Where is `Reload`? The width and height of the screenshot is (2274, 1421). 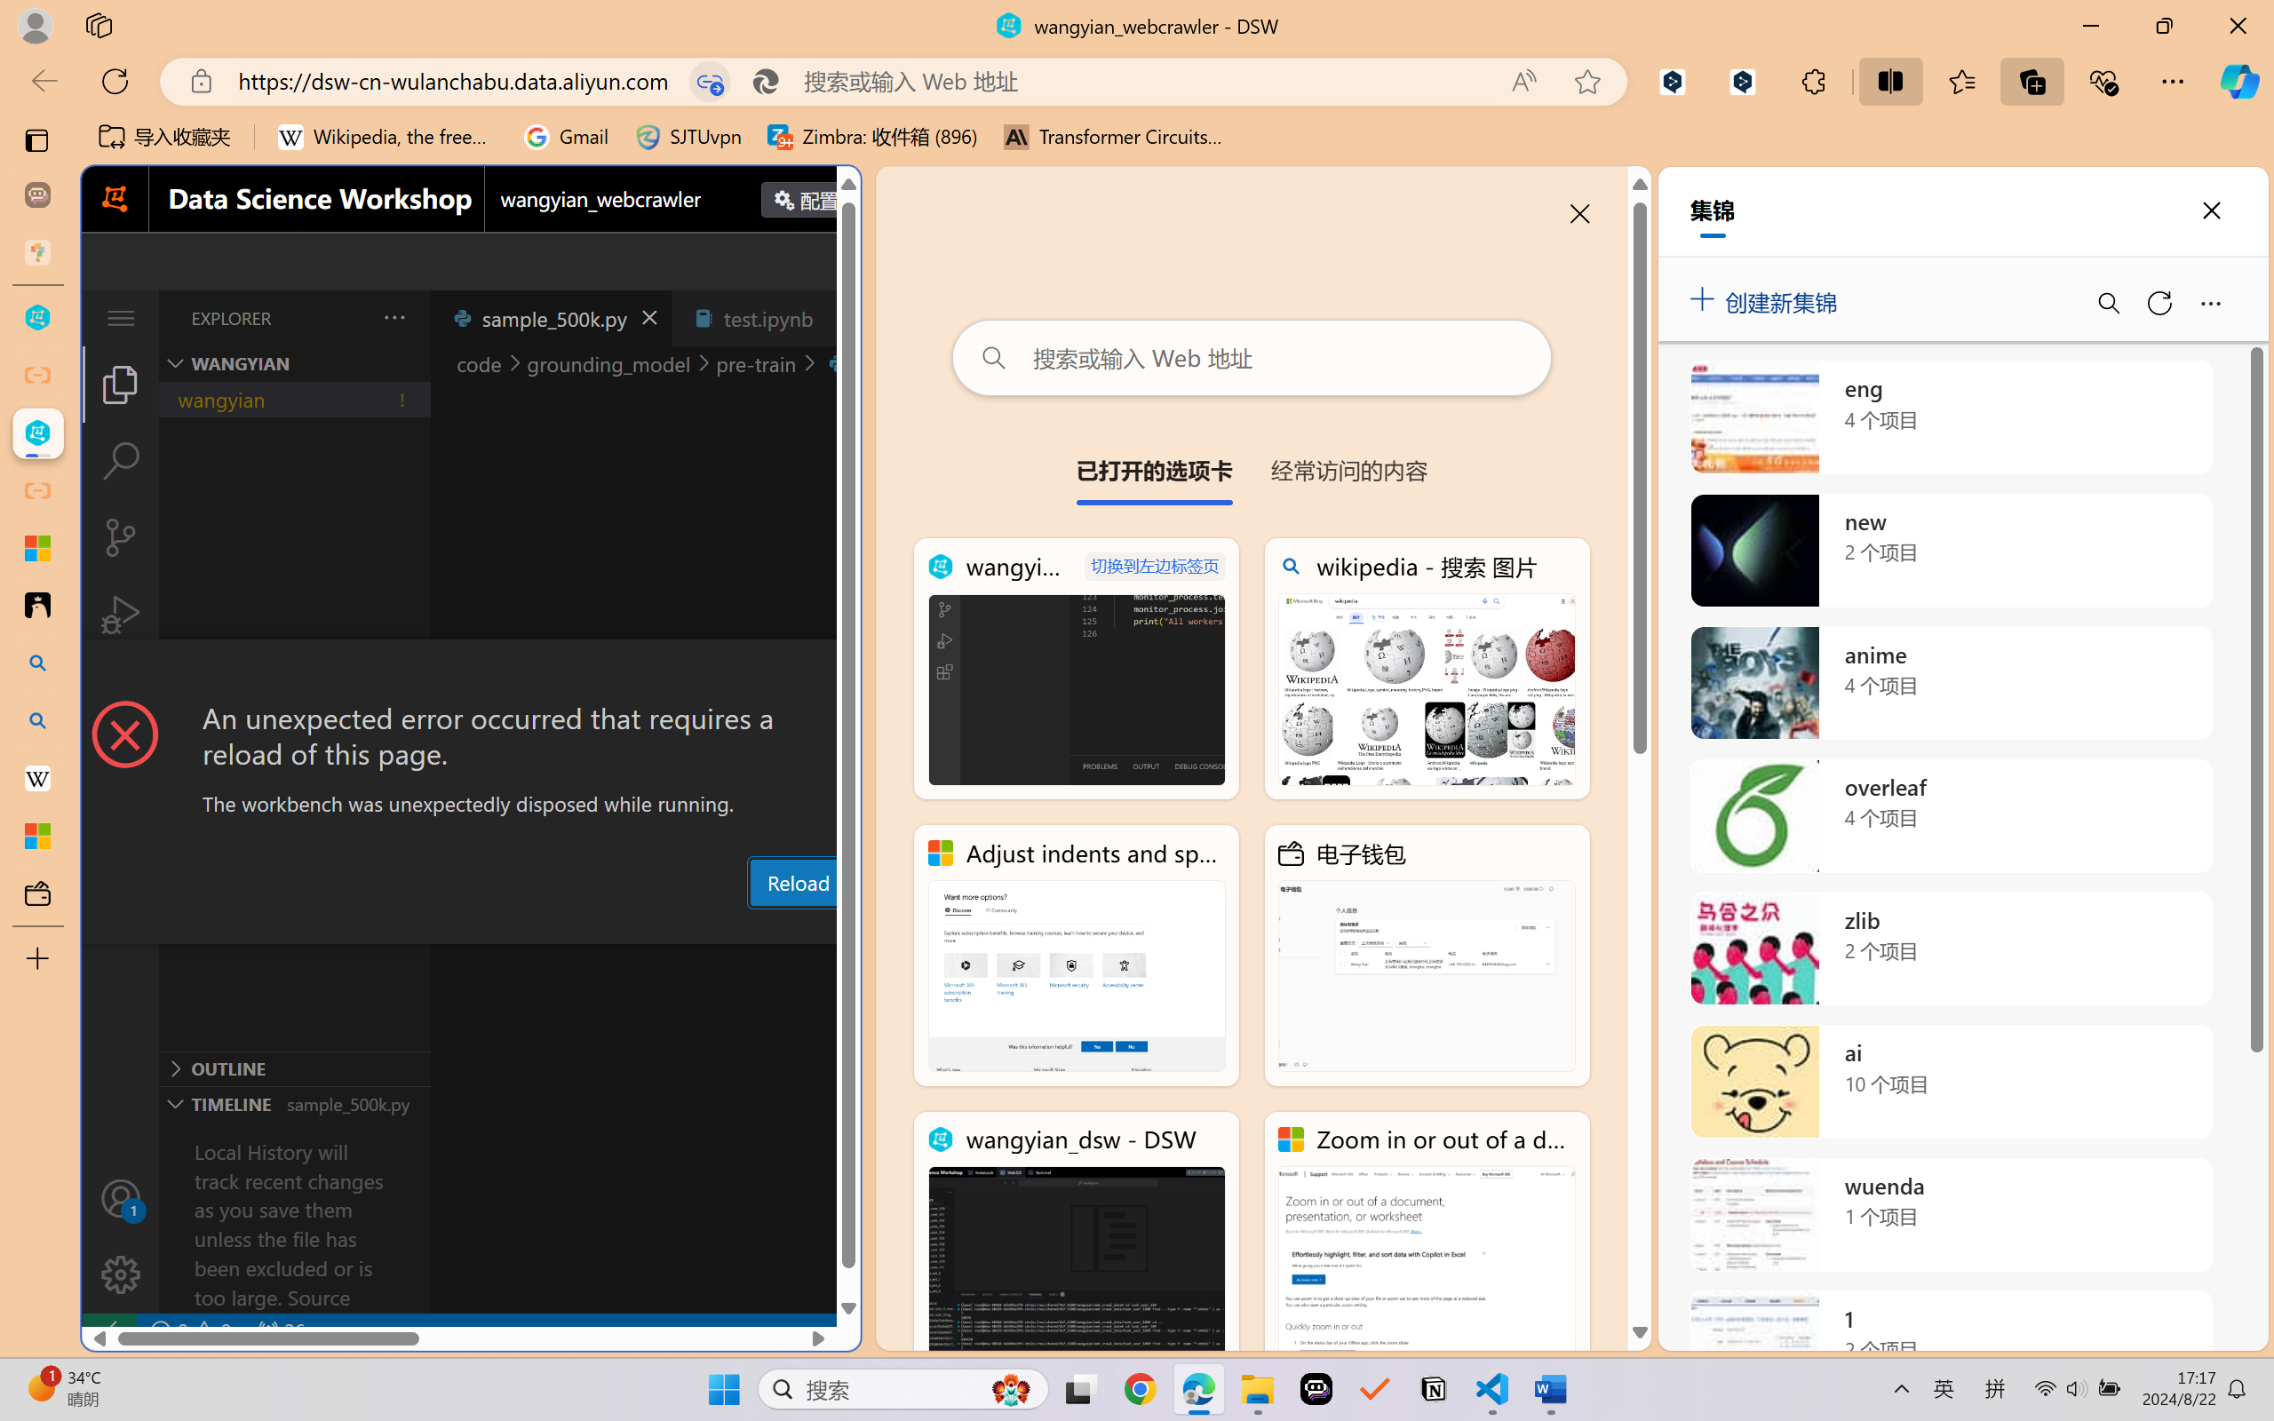 Reload is located at coordinates (797, 882).